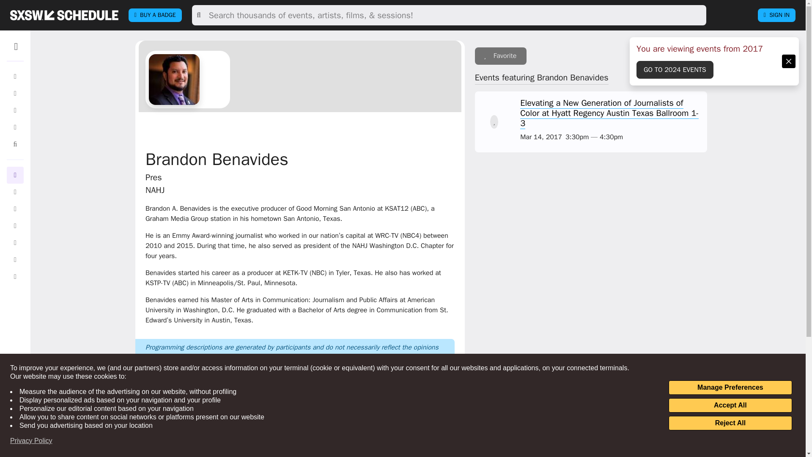  Describe the element at coordinates (501, 56) in the screenshot. I see `Sign In to add to your favorites.` at that location.